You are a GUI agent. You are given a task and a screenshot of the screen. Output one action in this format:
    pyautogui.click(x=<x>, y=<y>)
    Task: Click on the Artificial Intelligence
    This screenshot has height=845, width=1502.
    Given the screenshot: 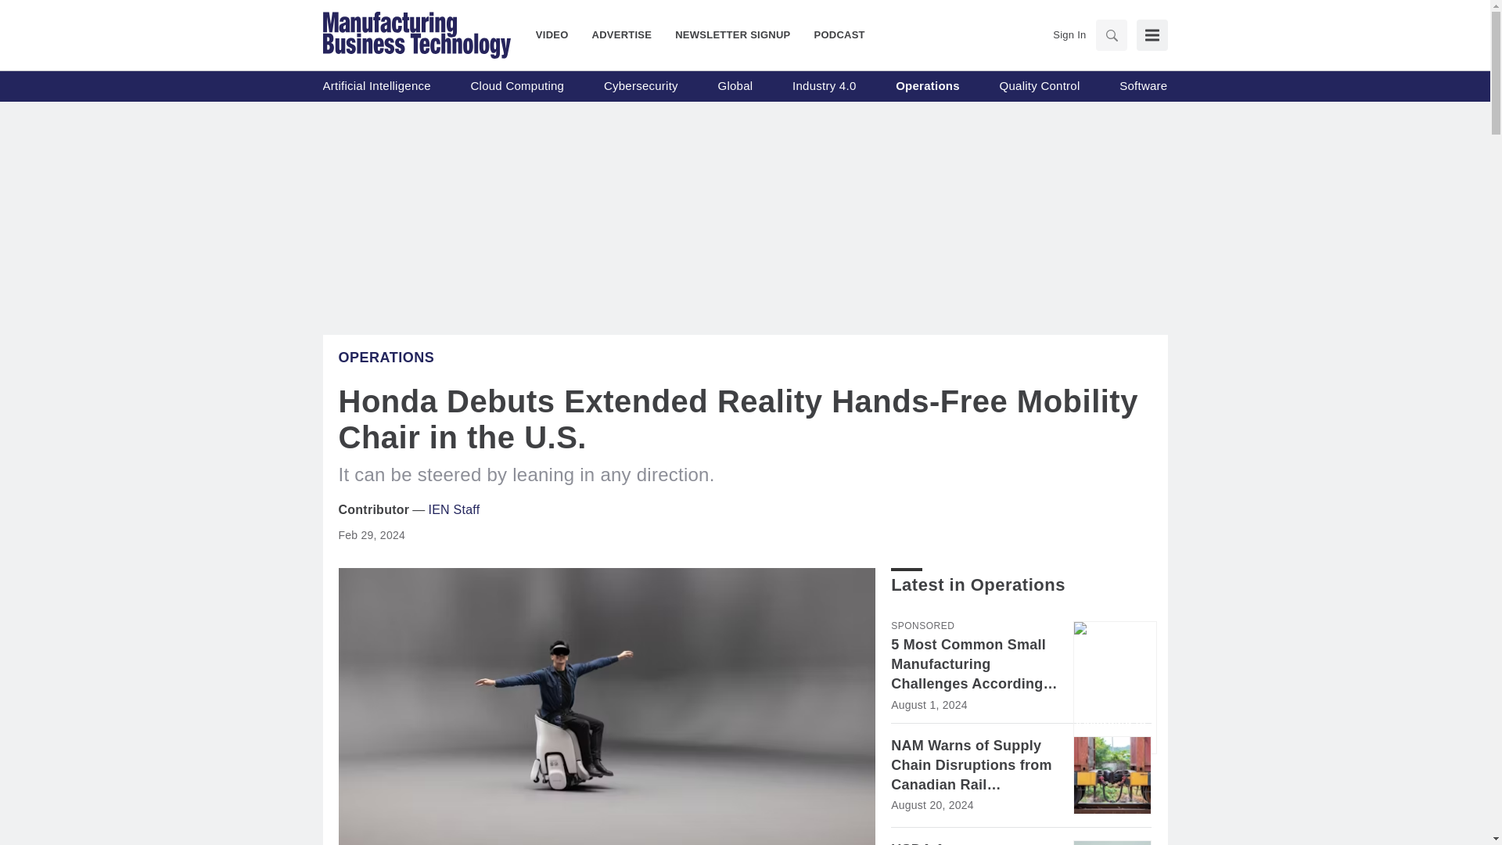 What is the action you would take?
    pyautogui.click(x=375, y=86)
    